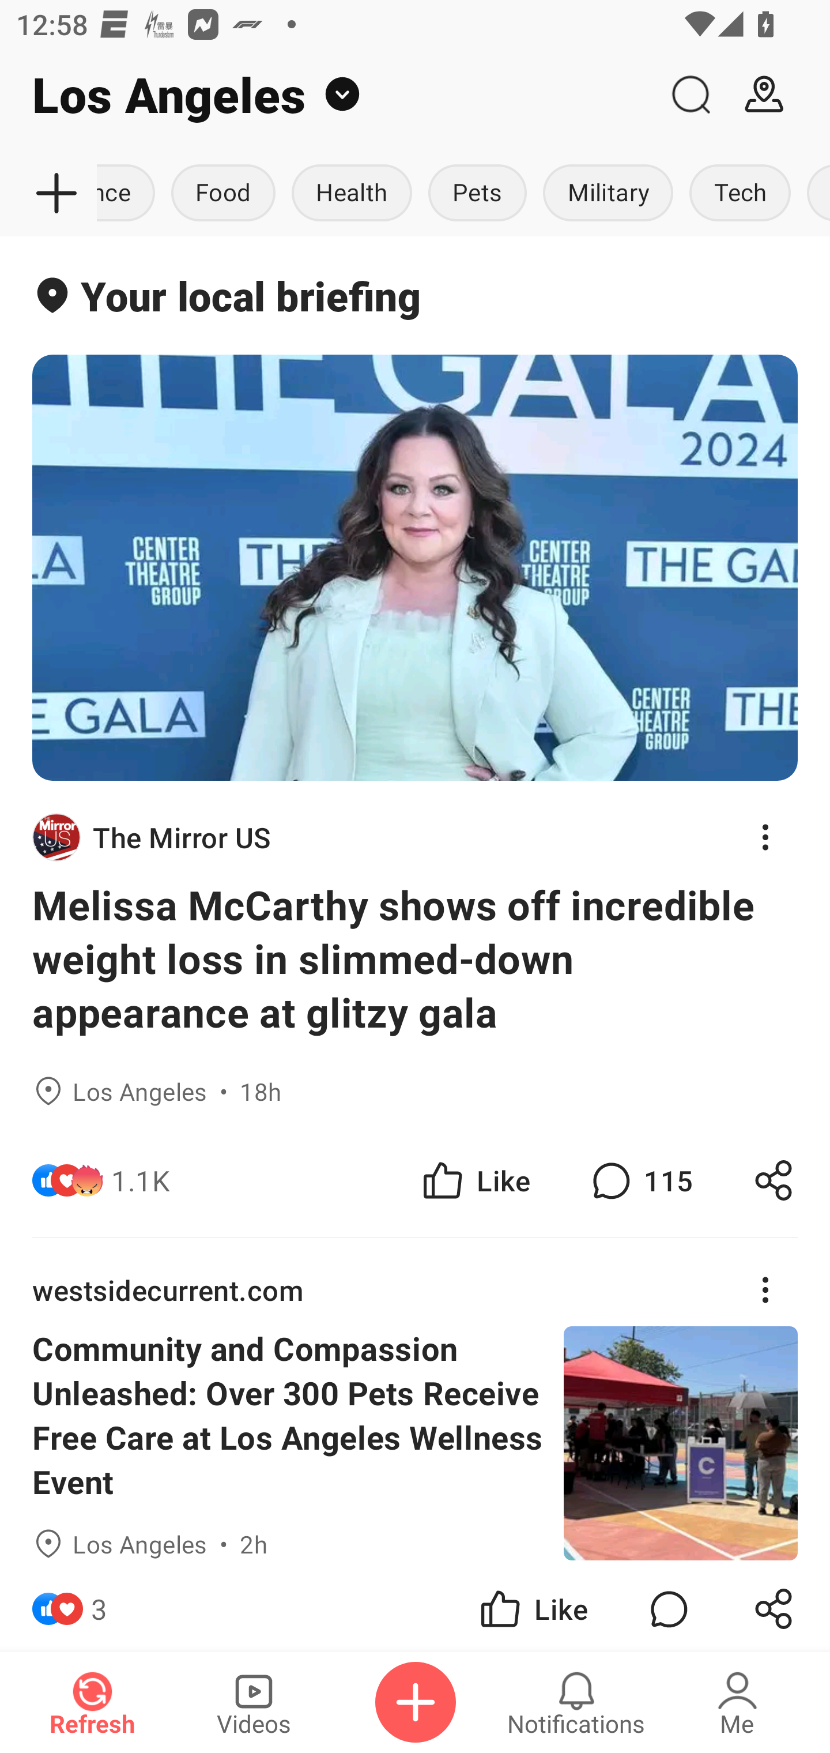  Describe the element at coordinates (475, 1180) in the screenshot. I see `Like` at that location.